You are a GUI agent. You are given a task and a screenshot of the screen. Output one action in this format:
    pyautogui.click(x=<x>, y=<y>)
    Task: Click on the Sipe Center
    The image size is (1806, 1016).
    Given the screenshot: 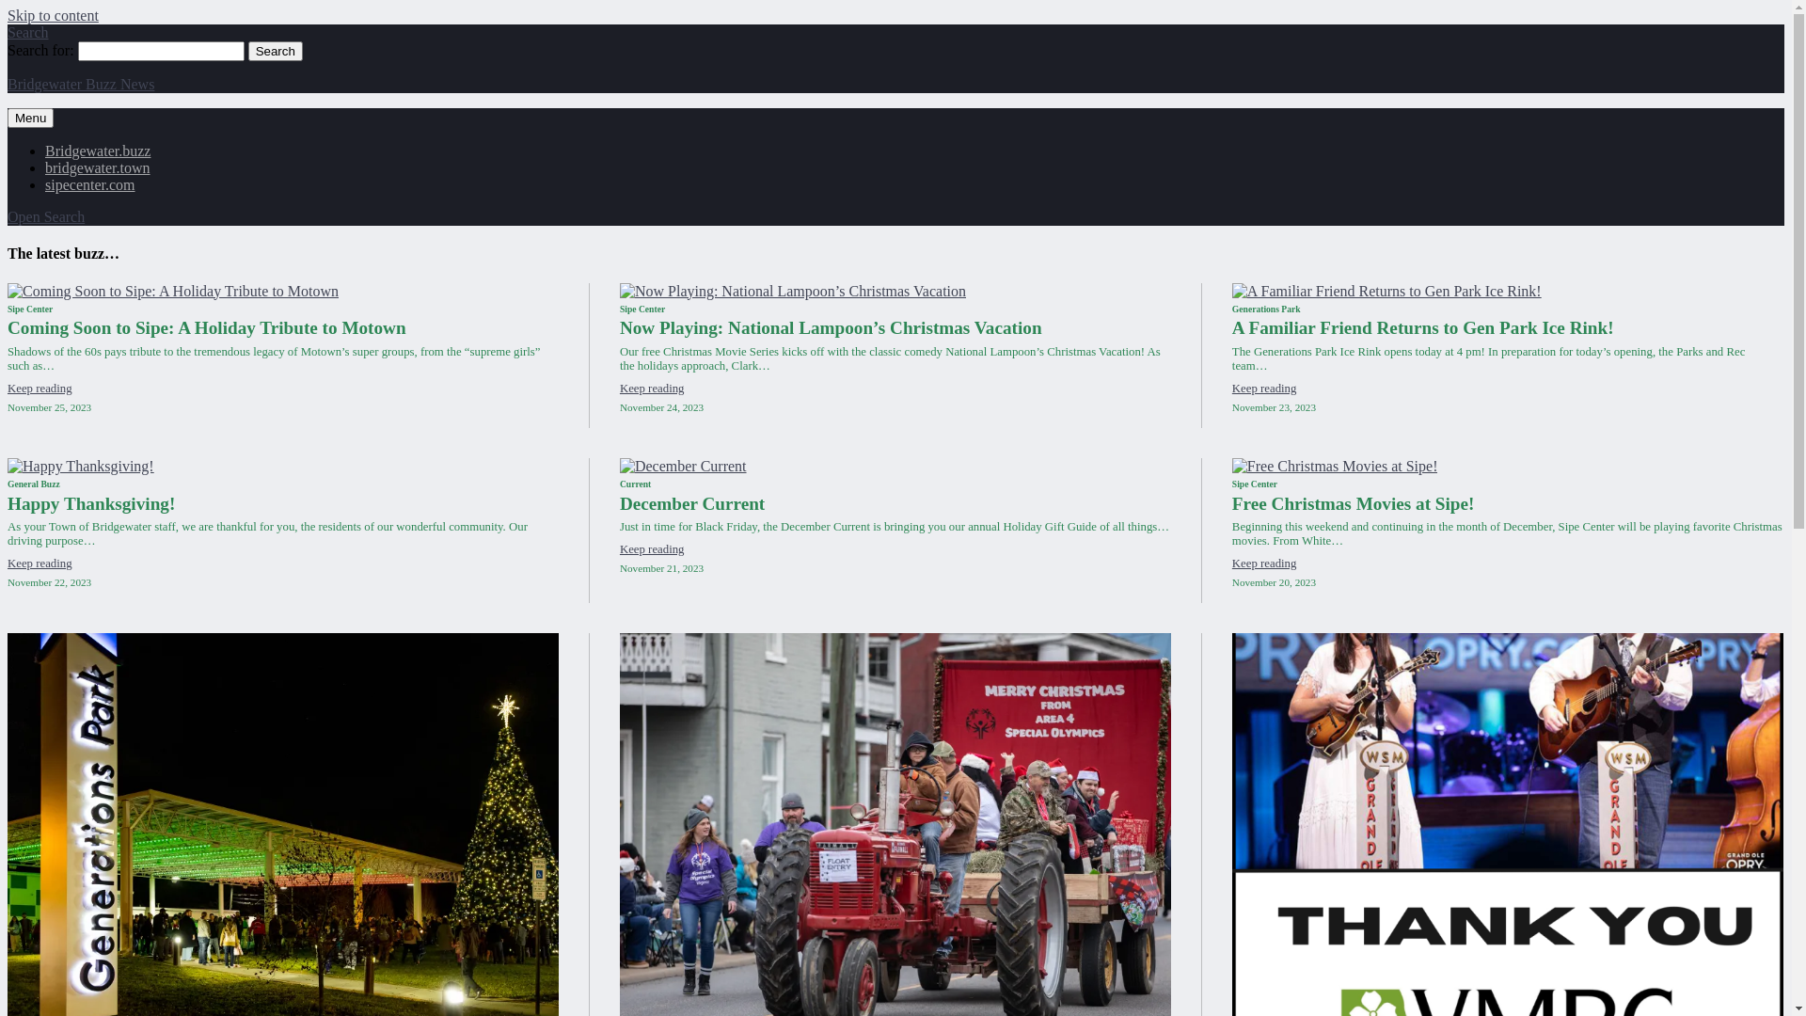 What is the action you would take?
    pyautogui.click(x=30, y=309)
    